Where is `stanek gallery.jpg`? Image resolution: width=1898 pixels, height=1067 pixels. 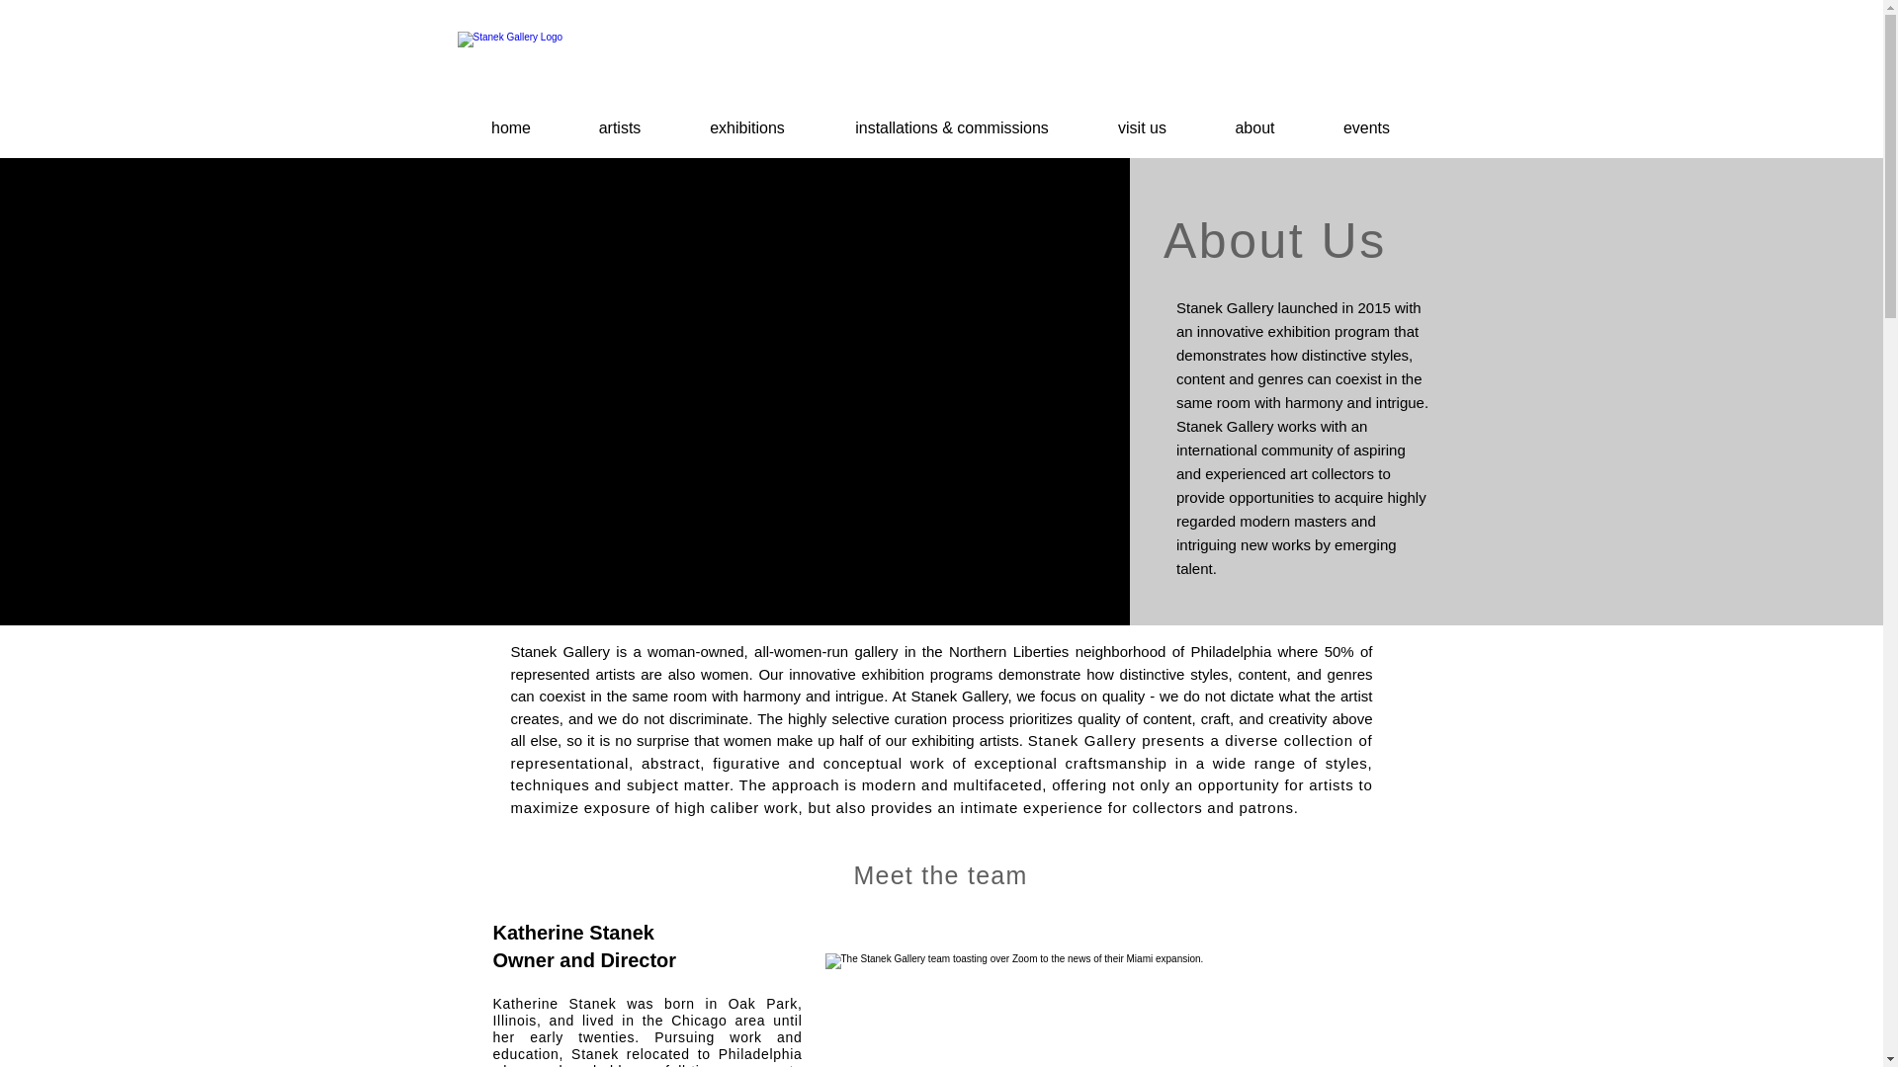 stanek gallery.jpg is located at coordinates (744, 70).